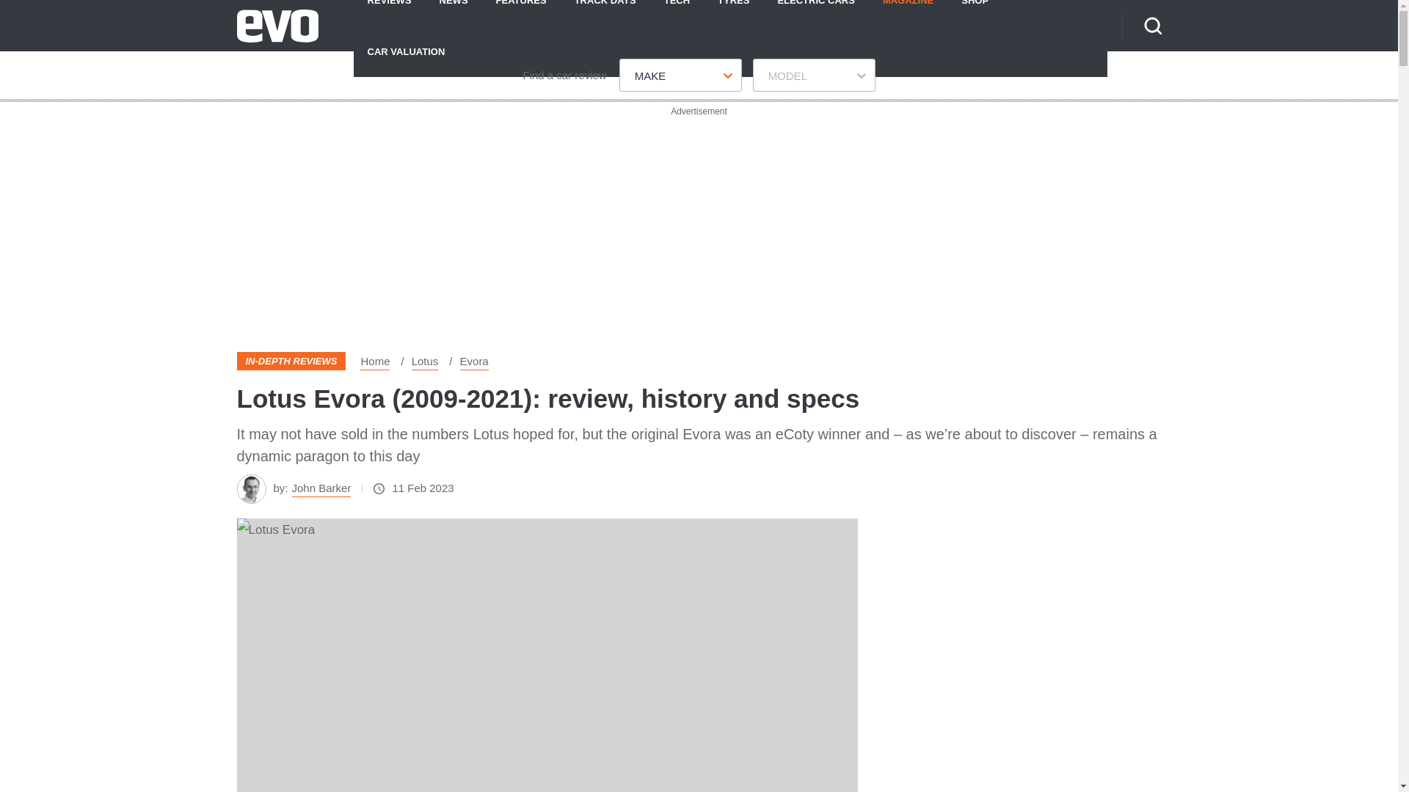 This screenshot has height=792, width=1409. I want to click on ELECTRIC CARS, so click(815, 12).